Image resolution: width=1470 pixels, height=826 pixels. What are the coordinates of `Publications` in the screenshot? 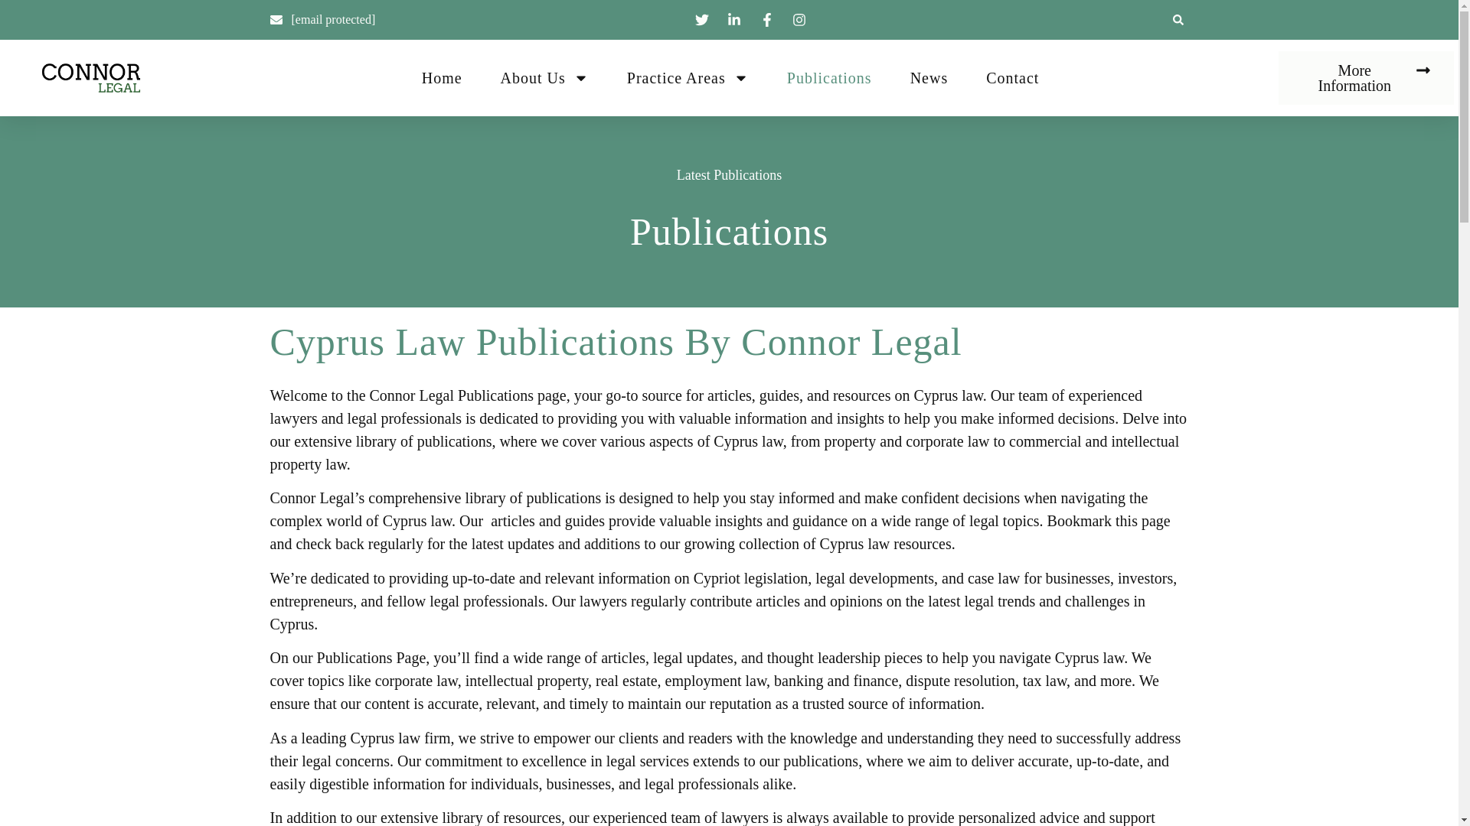 It's located at (828, 77).